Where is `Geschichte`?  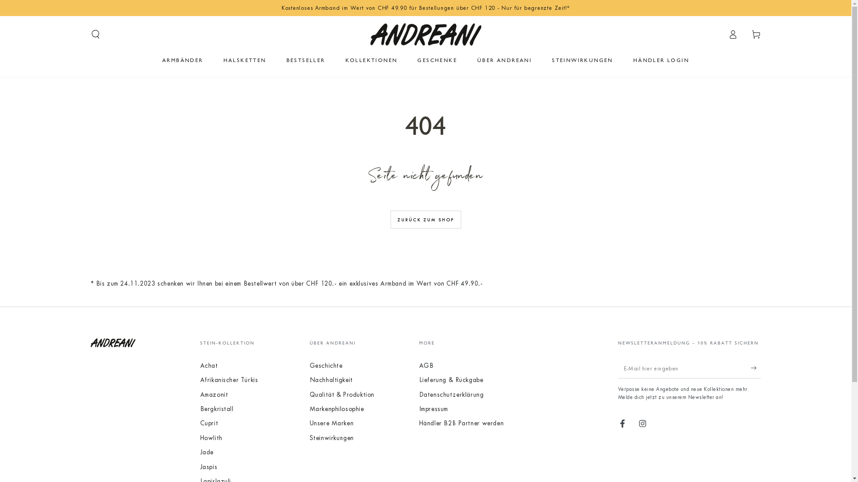
Geschichte is located at coordinates (326, 366).